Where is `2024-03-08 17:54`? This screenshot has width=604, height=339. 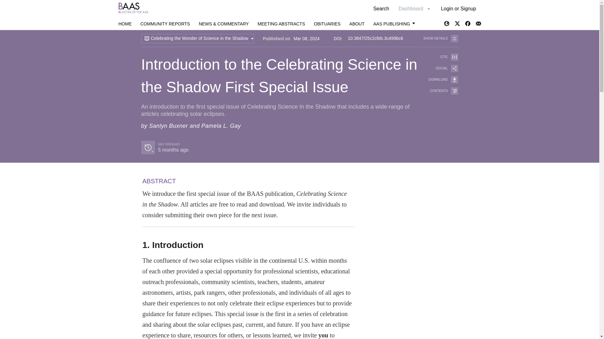 2024-03-08 17:54 is located at coordinates (173, 150).